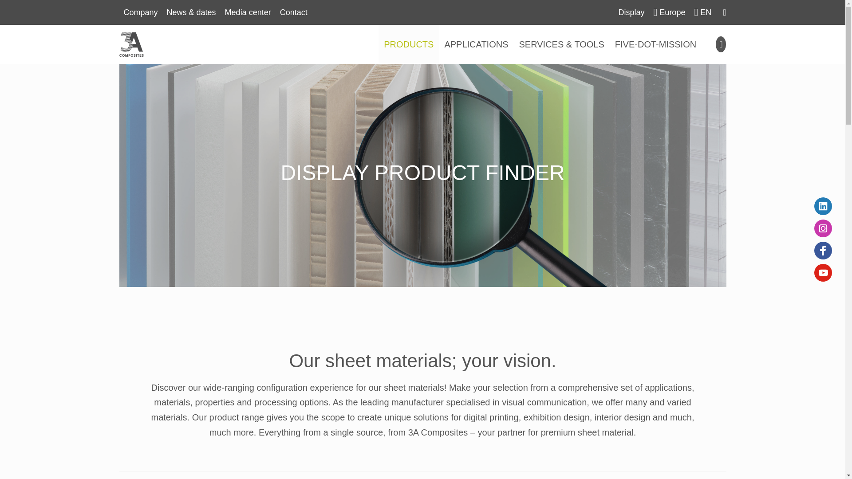  Describe the element at coordinates (248, 12) in the screenshot. I see `Media center` at that location.